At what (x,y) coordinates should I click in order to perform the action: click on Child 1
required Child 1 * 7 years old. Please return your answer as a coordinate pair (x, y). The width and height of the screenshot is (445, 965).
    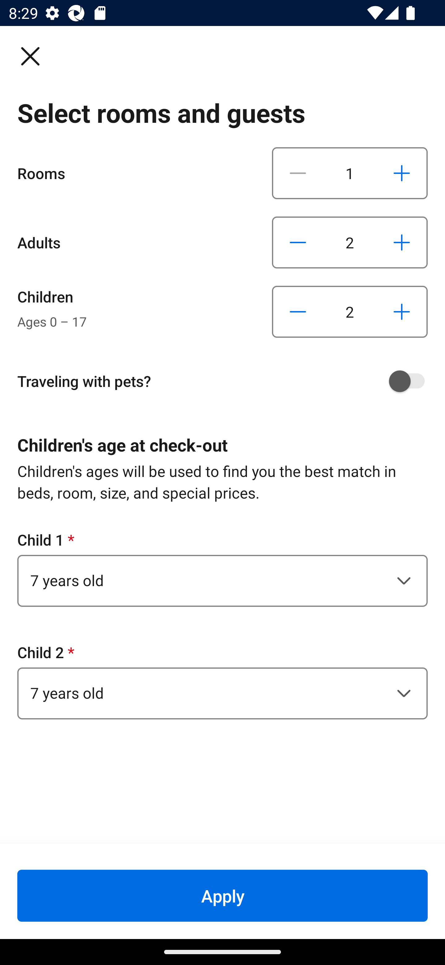
    Looking at the image, I should click on (222, 568).